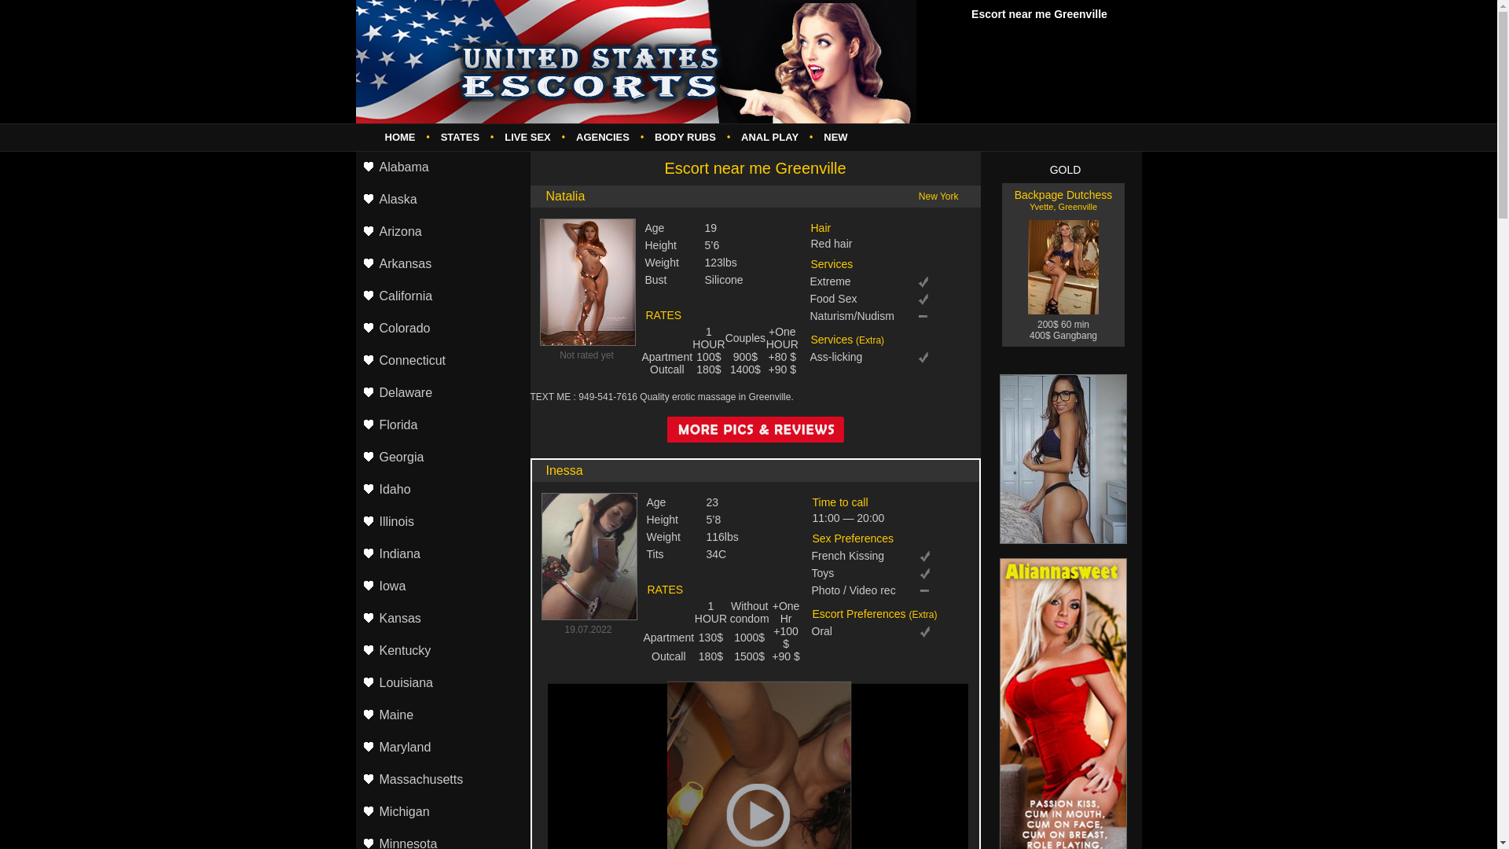 The height and width of the screenshot is (849, 1509). I want to click on Iowa, so click(442, 586).